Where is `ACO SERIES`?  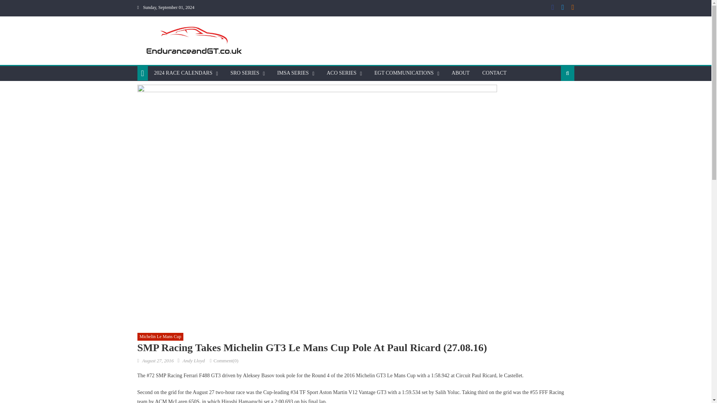
ACO SERIES is located at coordinates (341, 73).